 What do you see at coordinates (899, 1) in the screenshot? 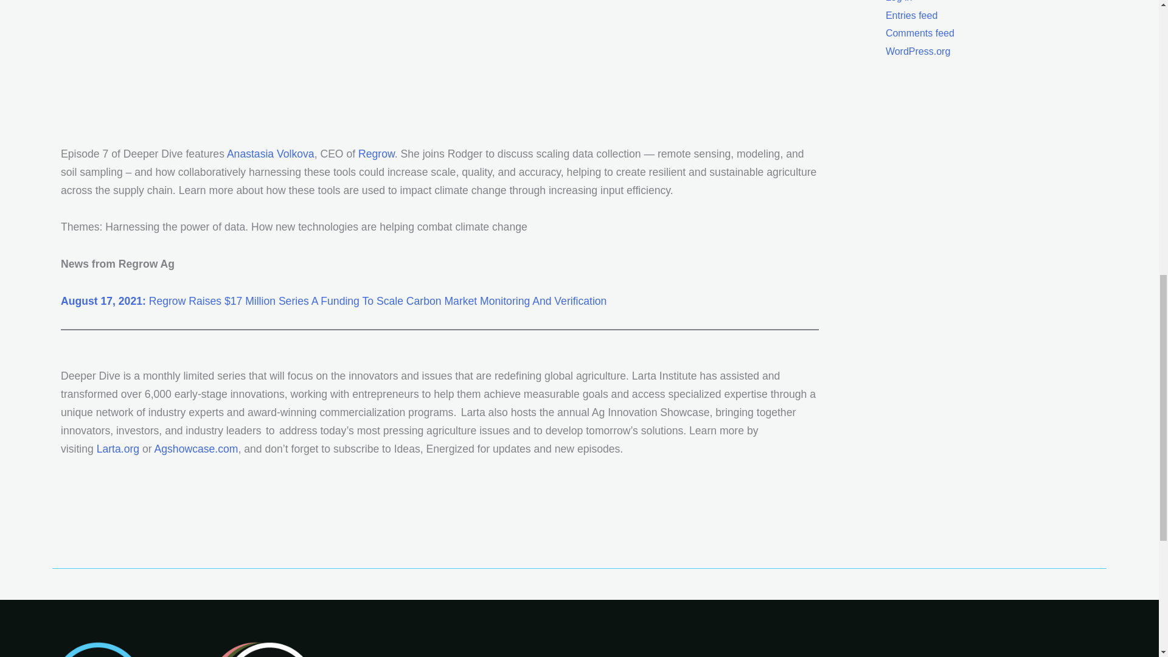
I see `Log in` at bounding box center [899, 1].